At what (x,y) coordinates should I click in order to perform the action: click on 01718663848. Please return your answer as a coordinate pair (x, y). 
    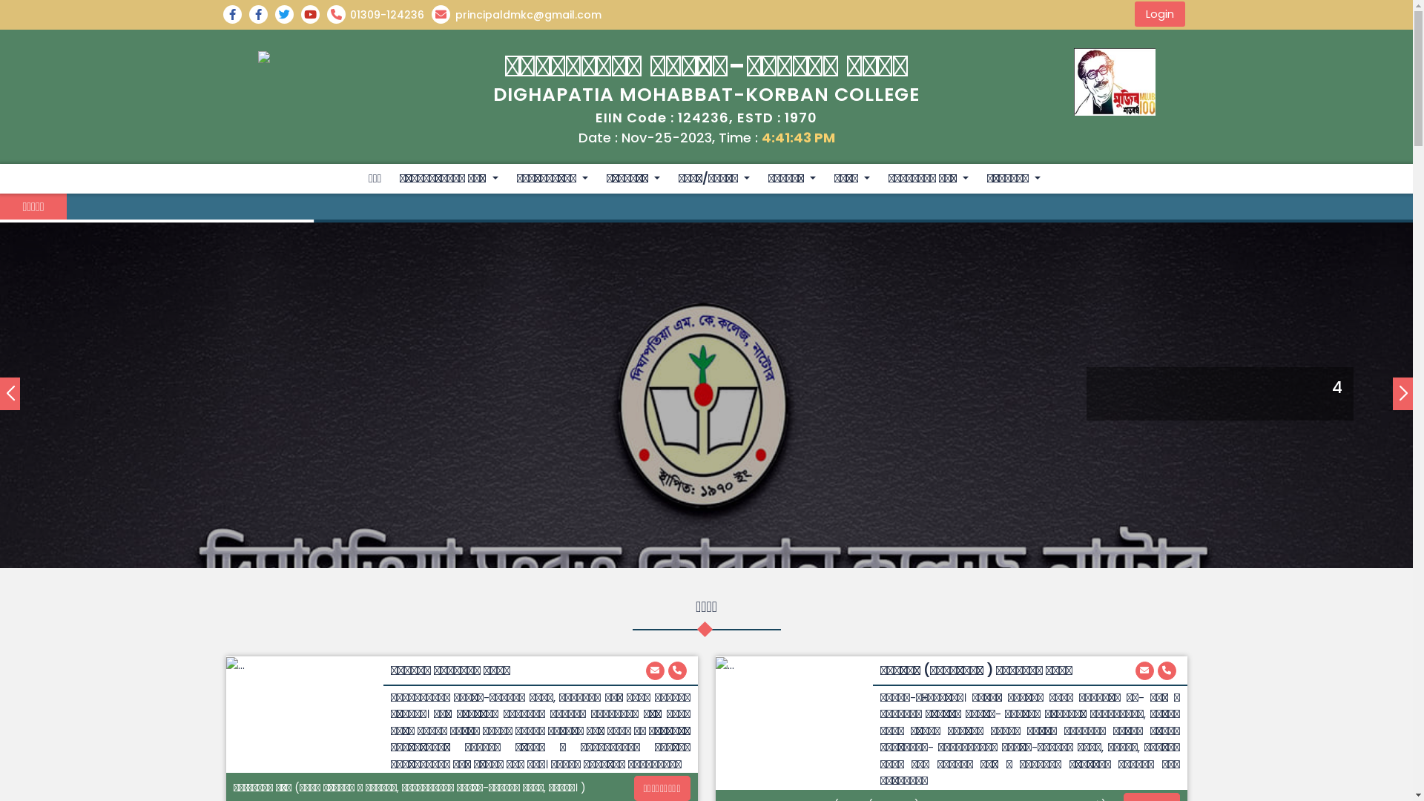
    Looking at the image, I should click on (1166, 670).